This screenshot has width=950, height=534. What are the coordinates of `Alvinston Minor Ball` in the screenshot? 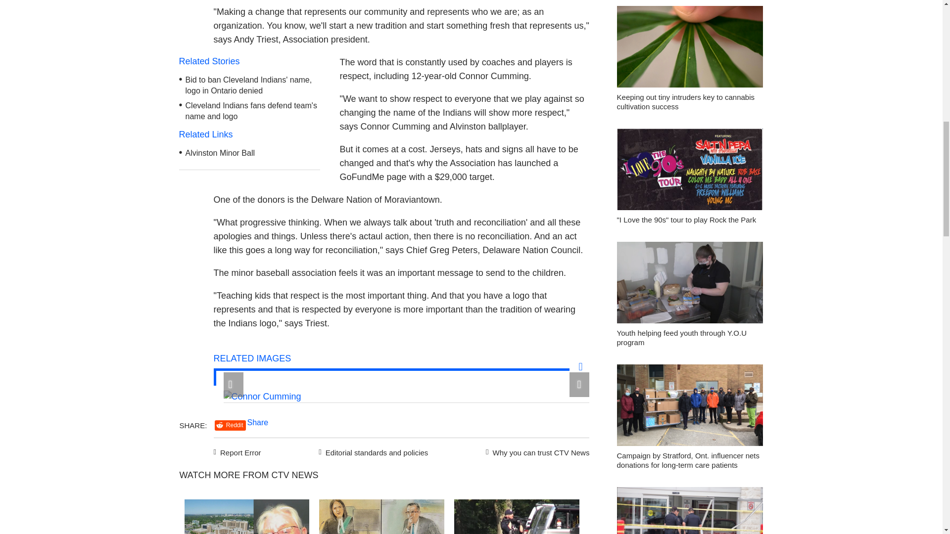 It's located at (220, 153).